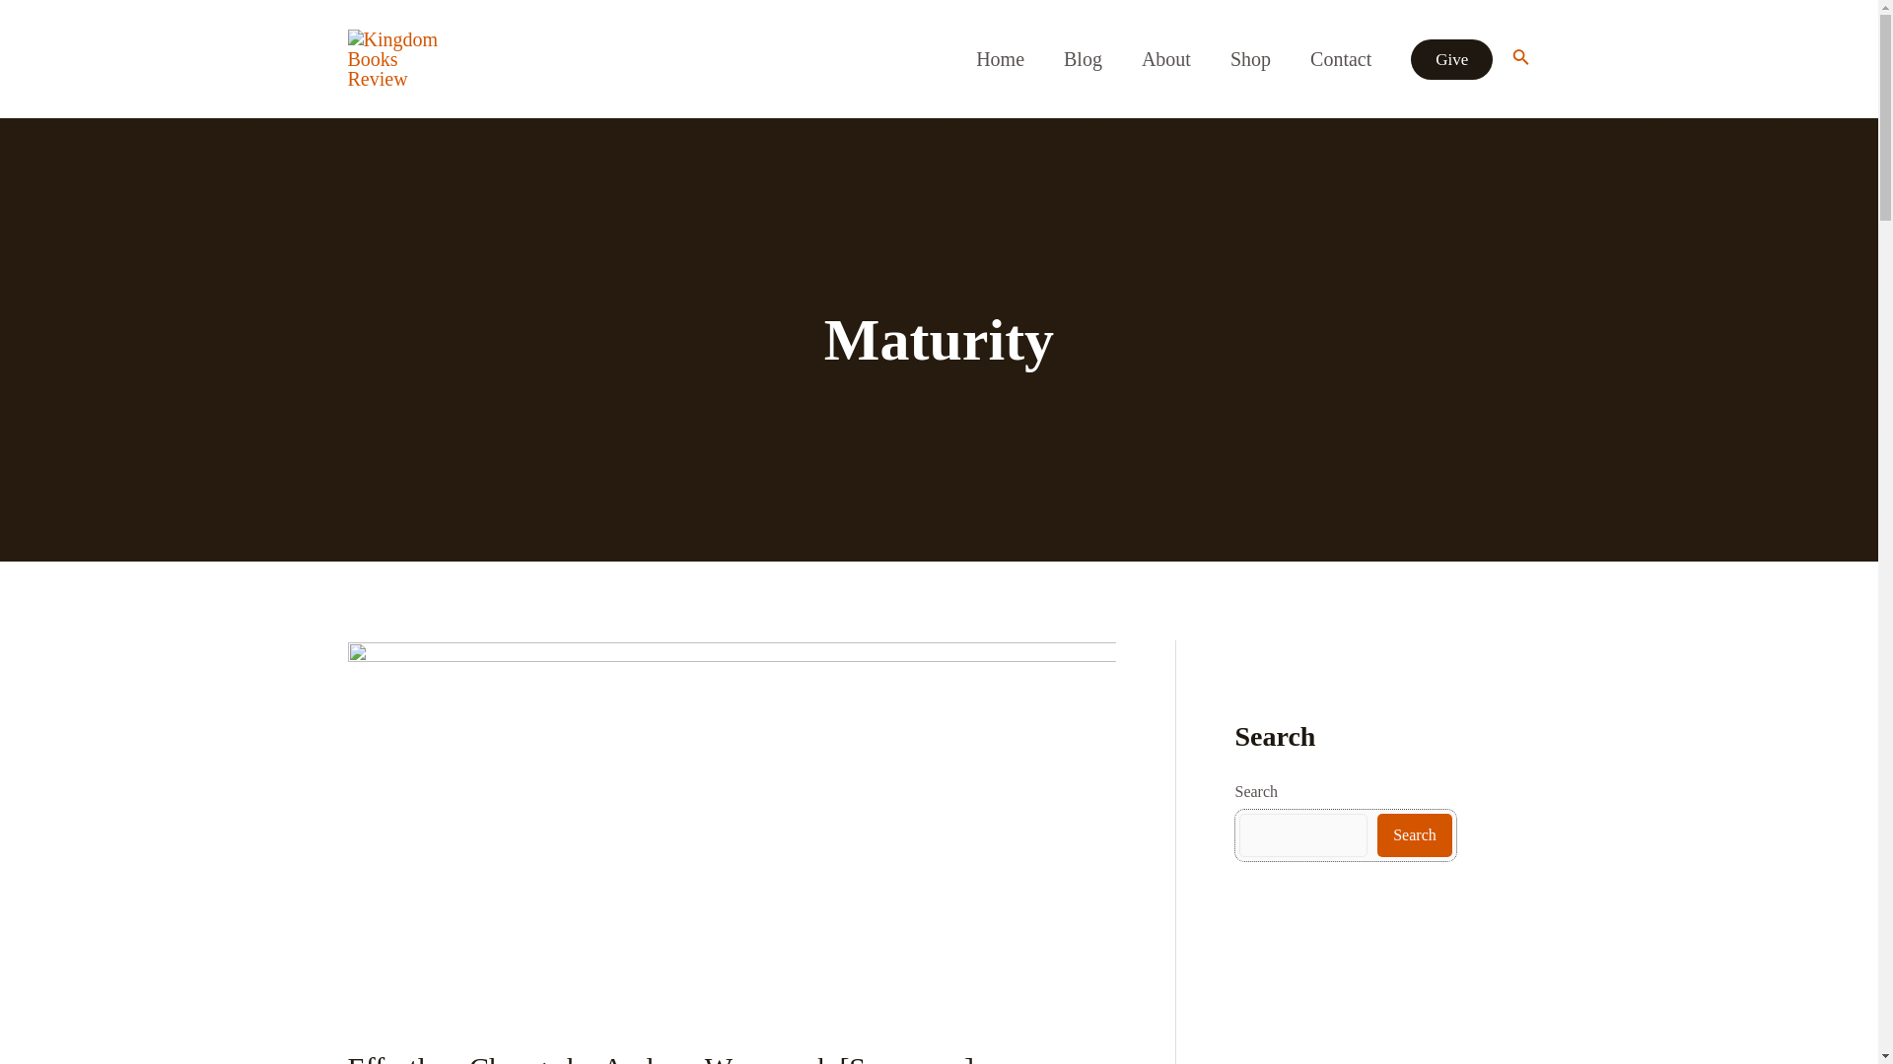 This screenshot has width=1893, height=1064. Describe the element at coordinates (1451, 59) in the screenshot. I see `Give` at that location.